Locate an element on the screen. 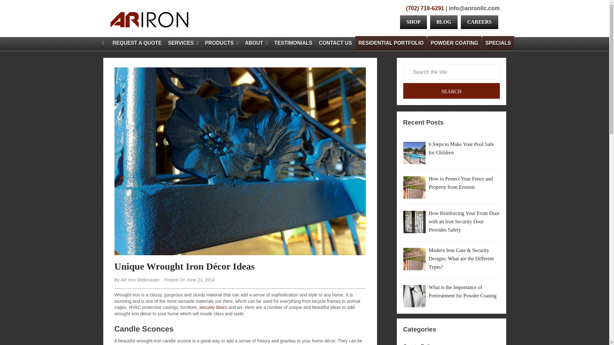 This screenshot has height=345, width=614. Search is located at coordinates (451, 91).